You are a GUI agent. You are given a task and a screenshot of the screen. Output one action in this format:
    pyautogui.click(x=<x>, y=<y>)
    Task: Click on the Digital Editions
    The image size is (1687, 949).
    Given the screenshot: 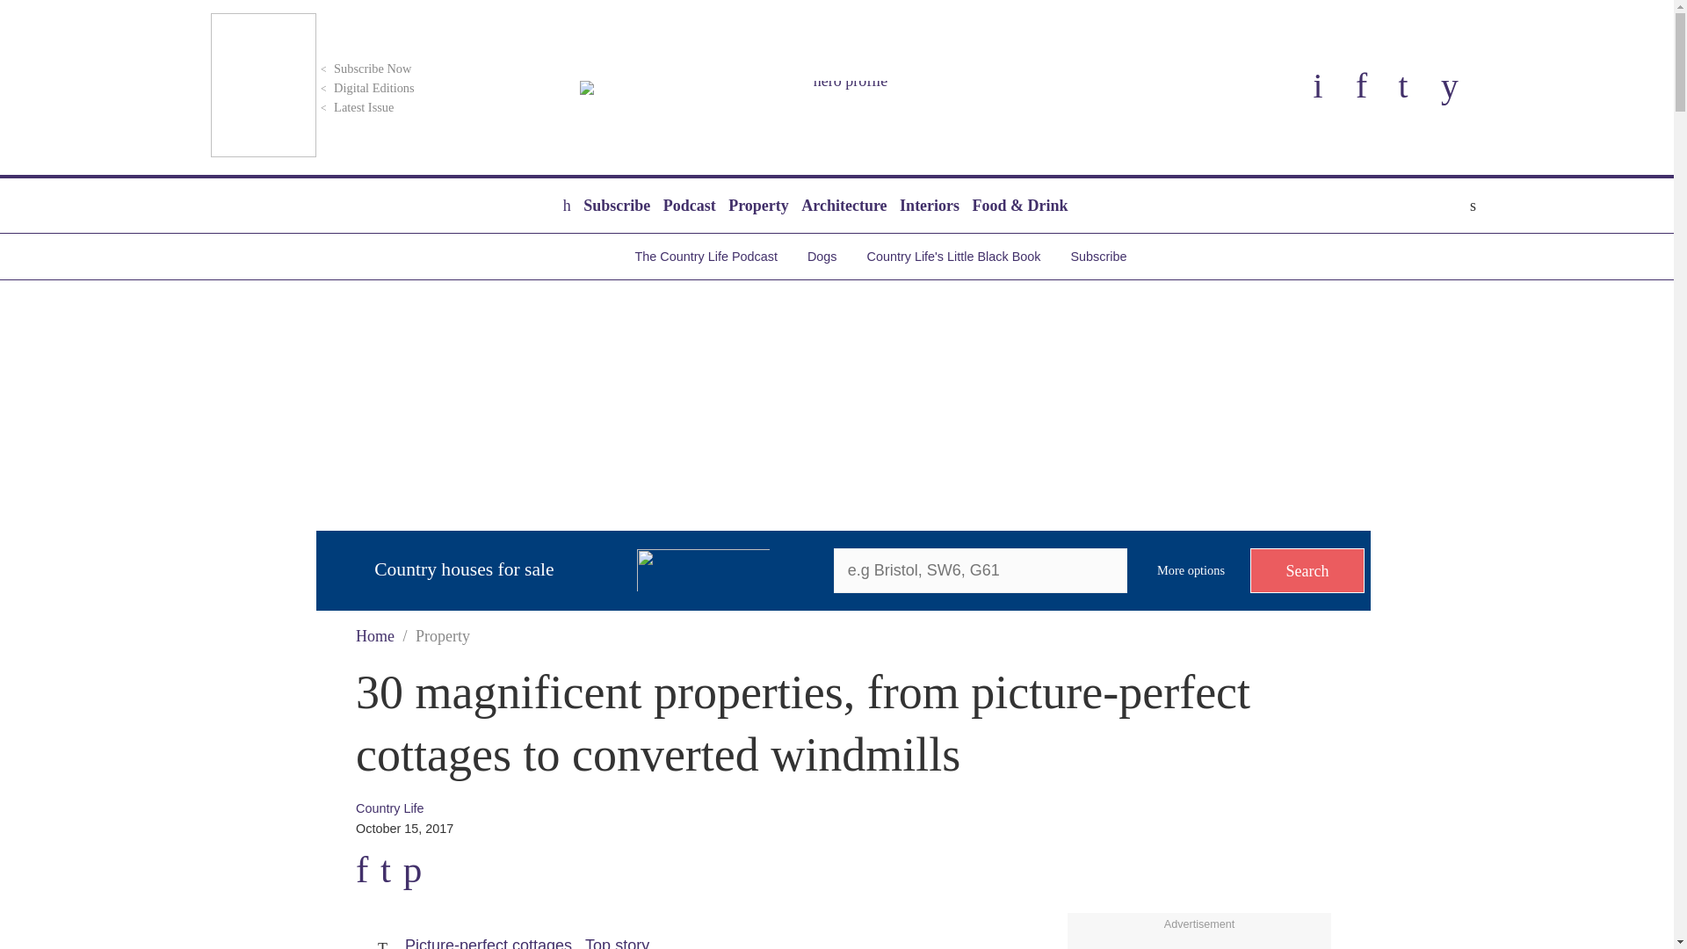 What is the action you would take?
    pyautogui.click(x=366, y=88)
    